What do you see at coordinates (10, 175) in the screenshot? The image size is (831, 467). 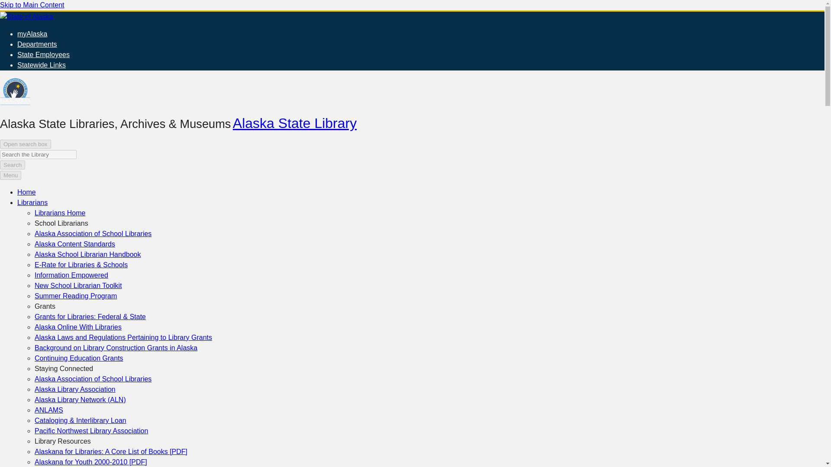 I see `Menu` at bounding box center [10, 175].